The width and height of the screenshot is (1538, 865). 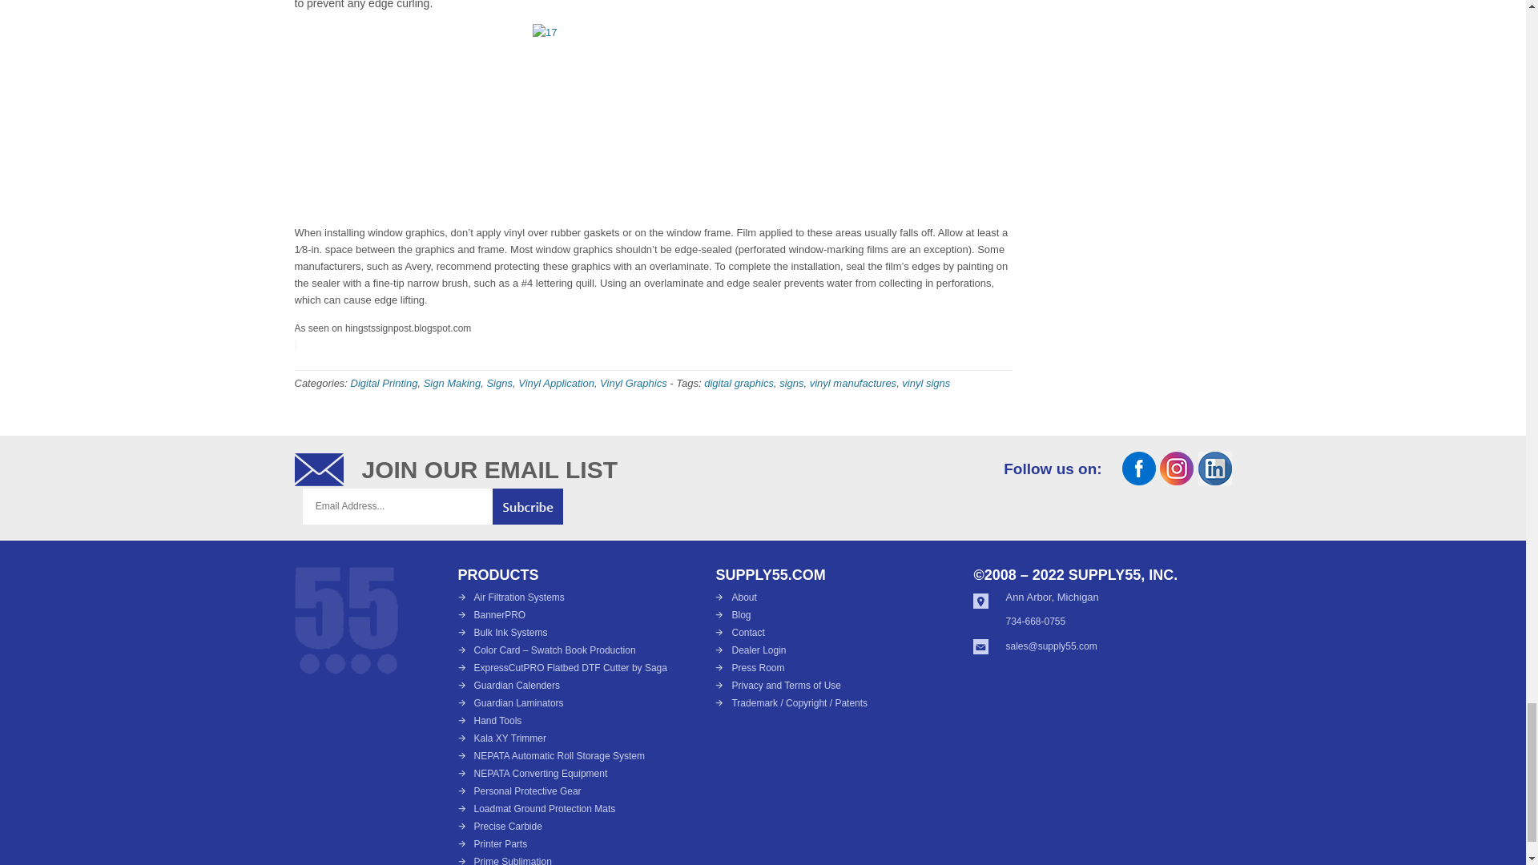 What do you see at coordinates (1176, 480) in the screenshot?
I see `Instagram` at bounding box center [1176, 480].